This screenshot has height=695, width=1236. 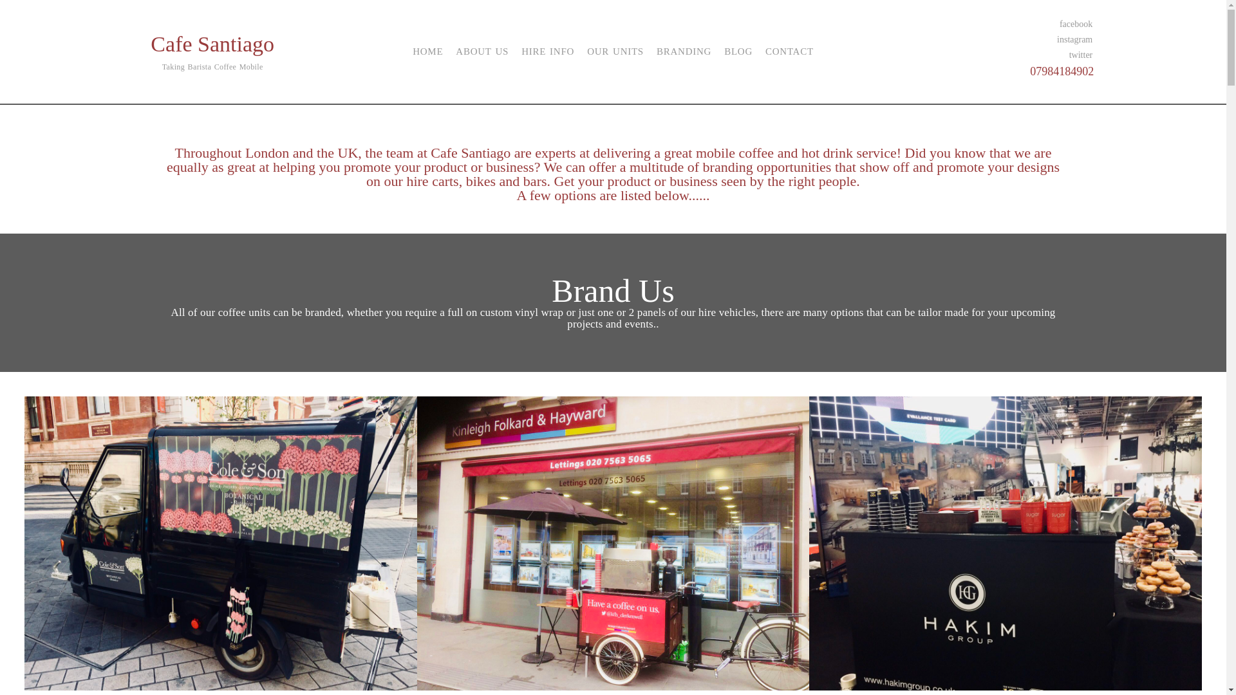 What do you see at coordinates (789, 51) in the screenshot?
I see `CONTACT` at bounding box center [789, 51].